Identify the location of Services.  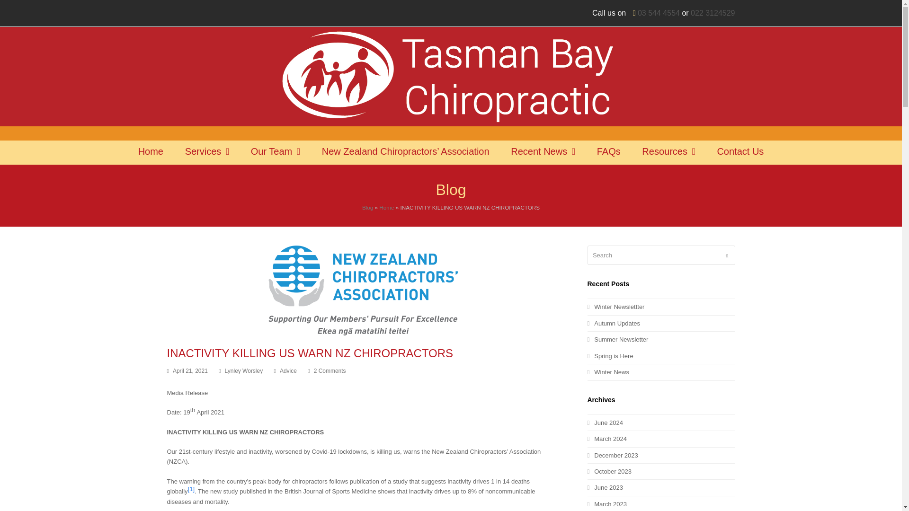
(207, 152).